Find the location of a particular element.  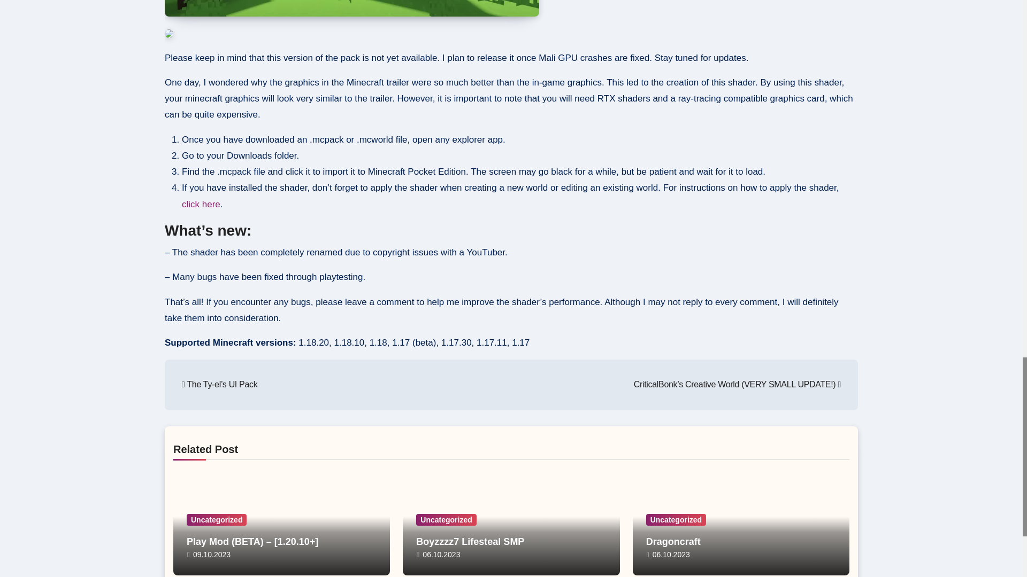

Boyzzzz7 Lifesteal SMP is located at coordinates (470, 542).